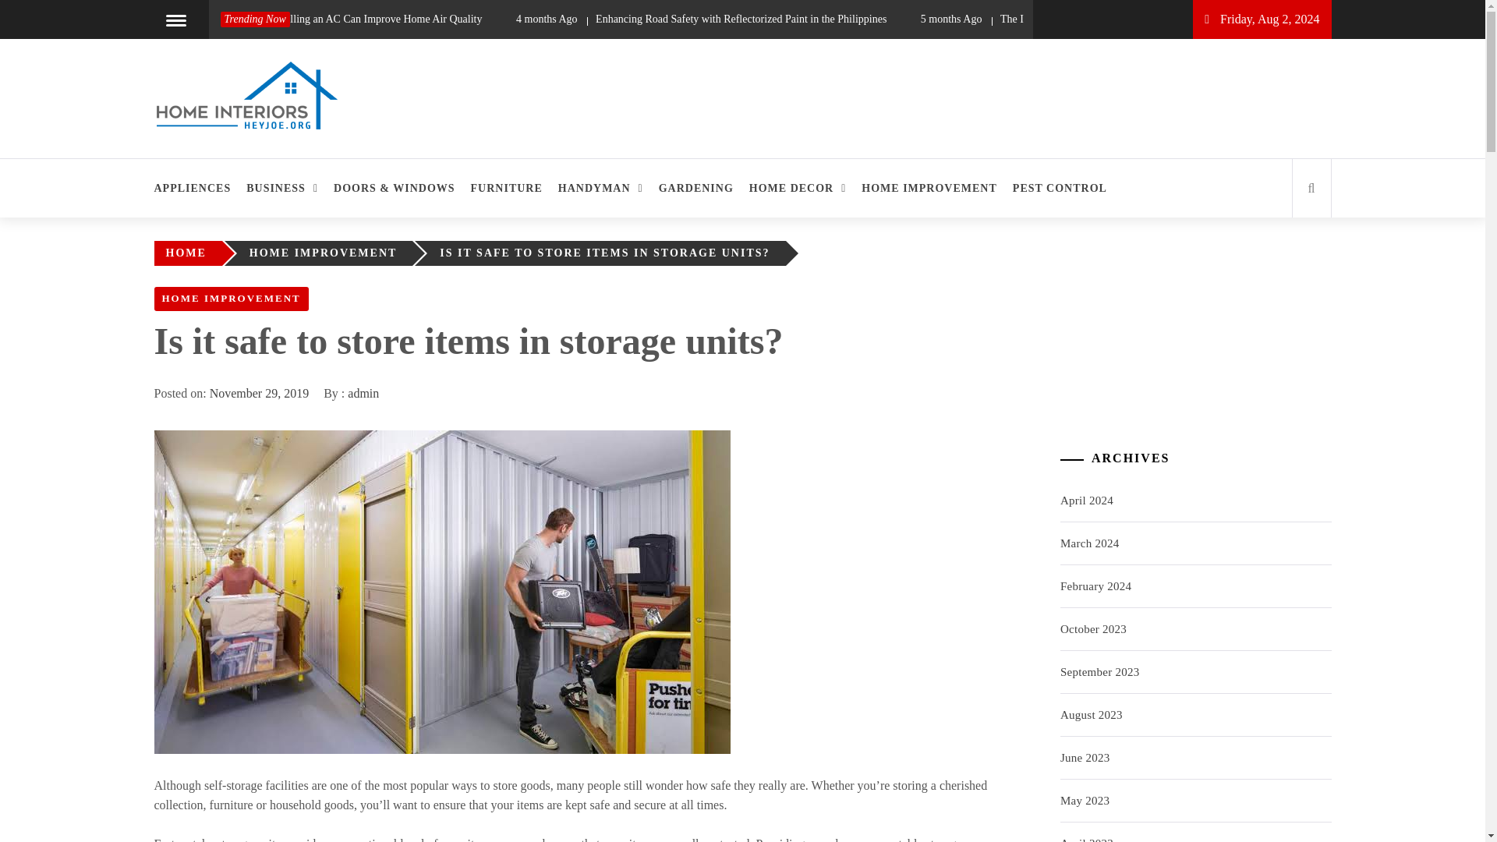 The image size is (1497, 842). Describe the element at coordinates (1060, 188) in the screenshot. I see `PEST CONTROL` at that location.